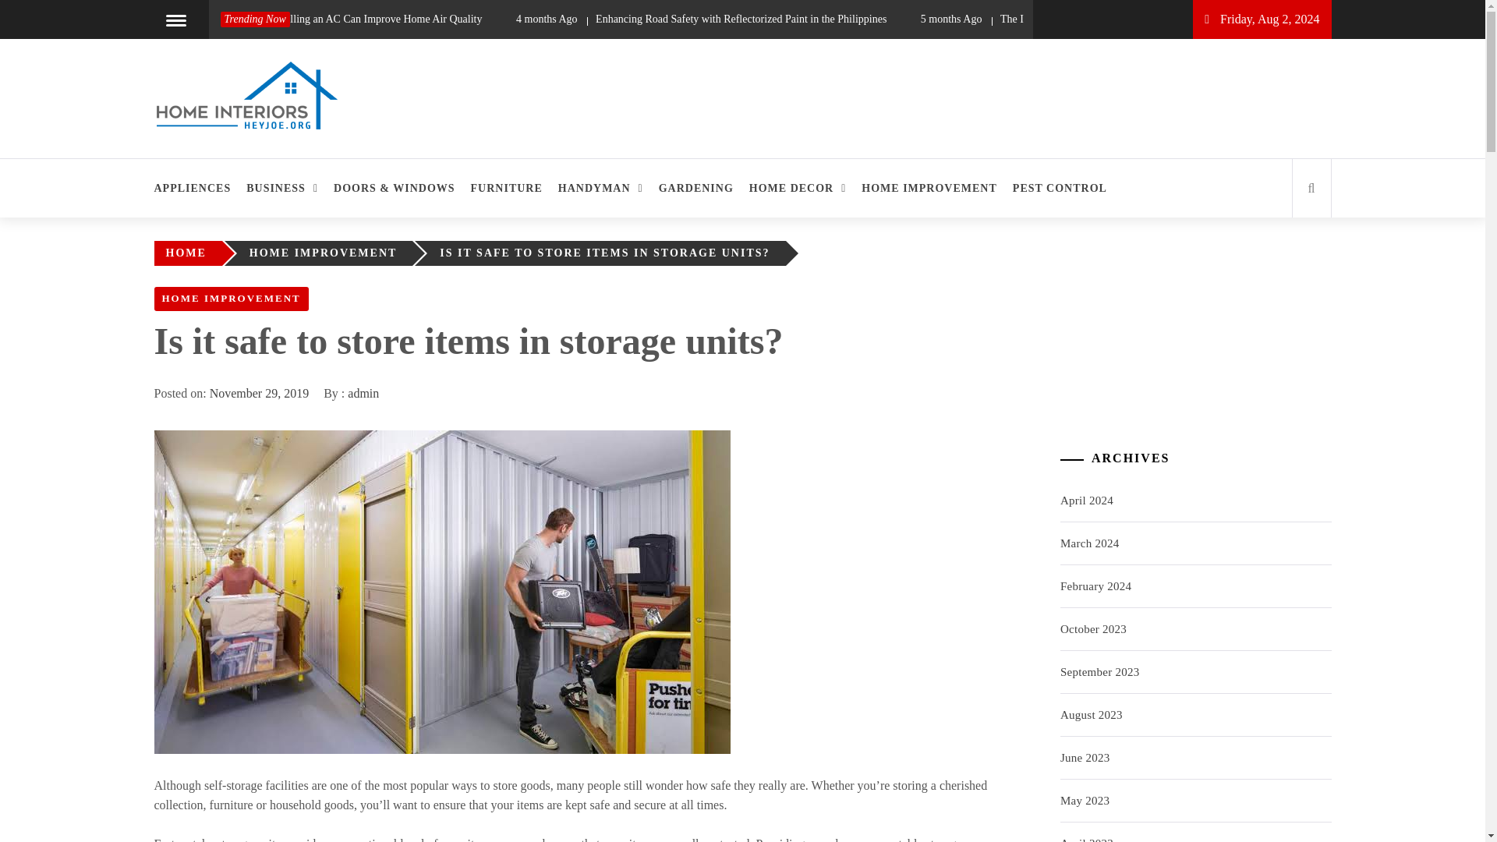 The image size is (1497, 842). Describe the element at coordinates (1060, 188) in the screenshot. I see `PEST CONTROL` at that location.